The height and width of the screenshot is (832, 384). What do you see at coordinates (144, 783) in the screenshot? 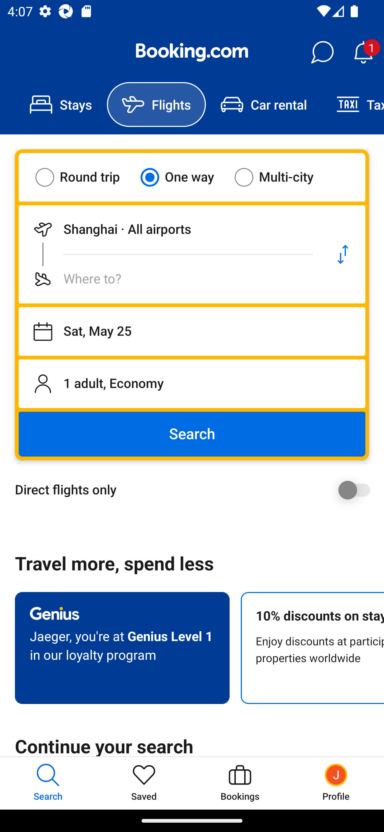
I see `Saved` at bounding box center [144, 783].